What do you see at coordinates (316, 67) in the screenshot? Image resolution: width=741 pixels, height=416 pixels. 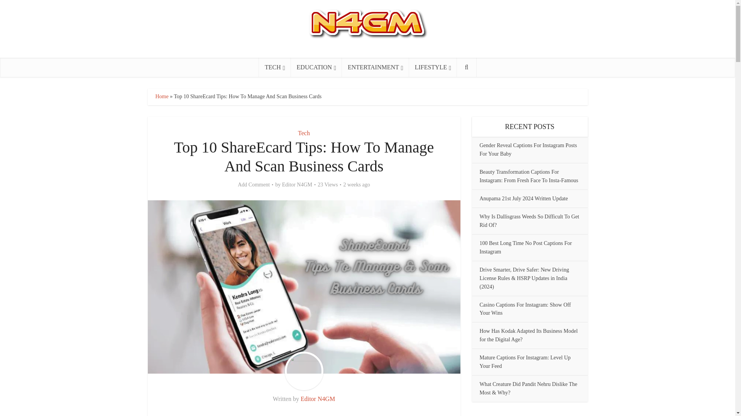 I see `EDUCATION` at bounding box center [316, 67].